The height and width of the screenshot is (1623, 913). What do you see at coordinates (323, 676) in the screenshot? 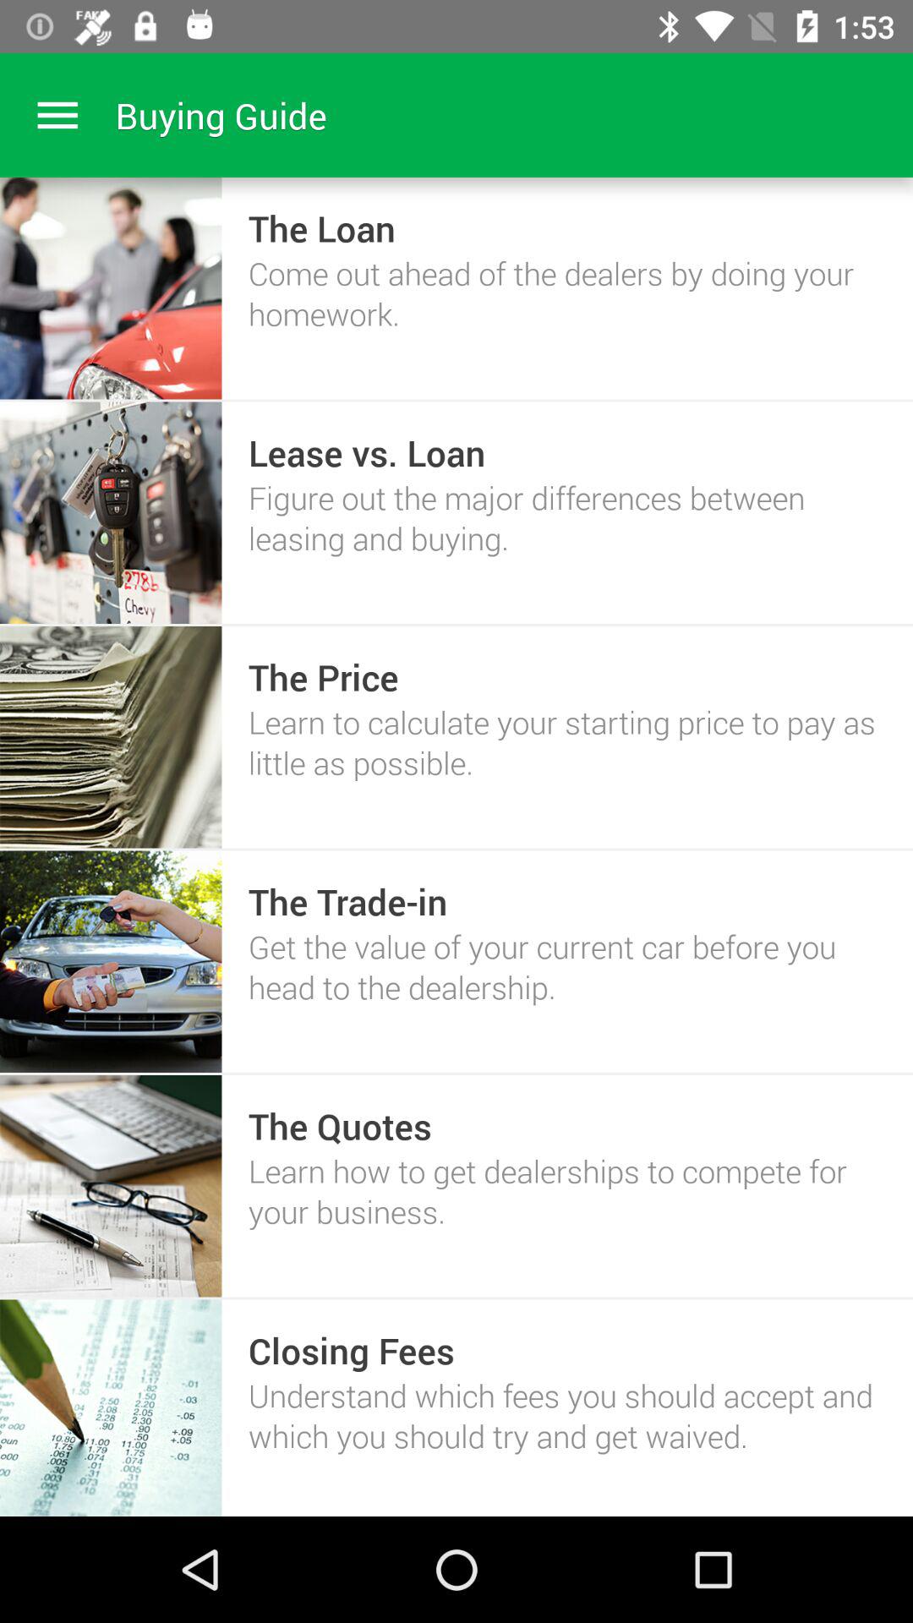
I see `flip to the the price item` at bounding box center [323, 676].